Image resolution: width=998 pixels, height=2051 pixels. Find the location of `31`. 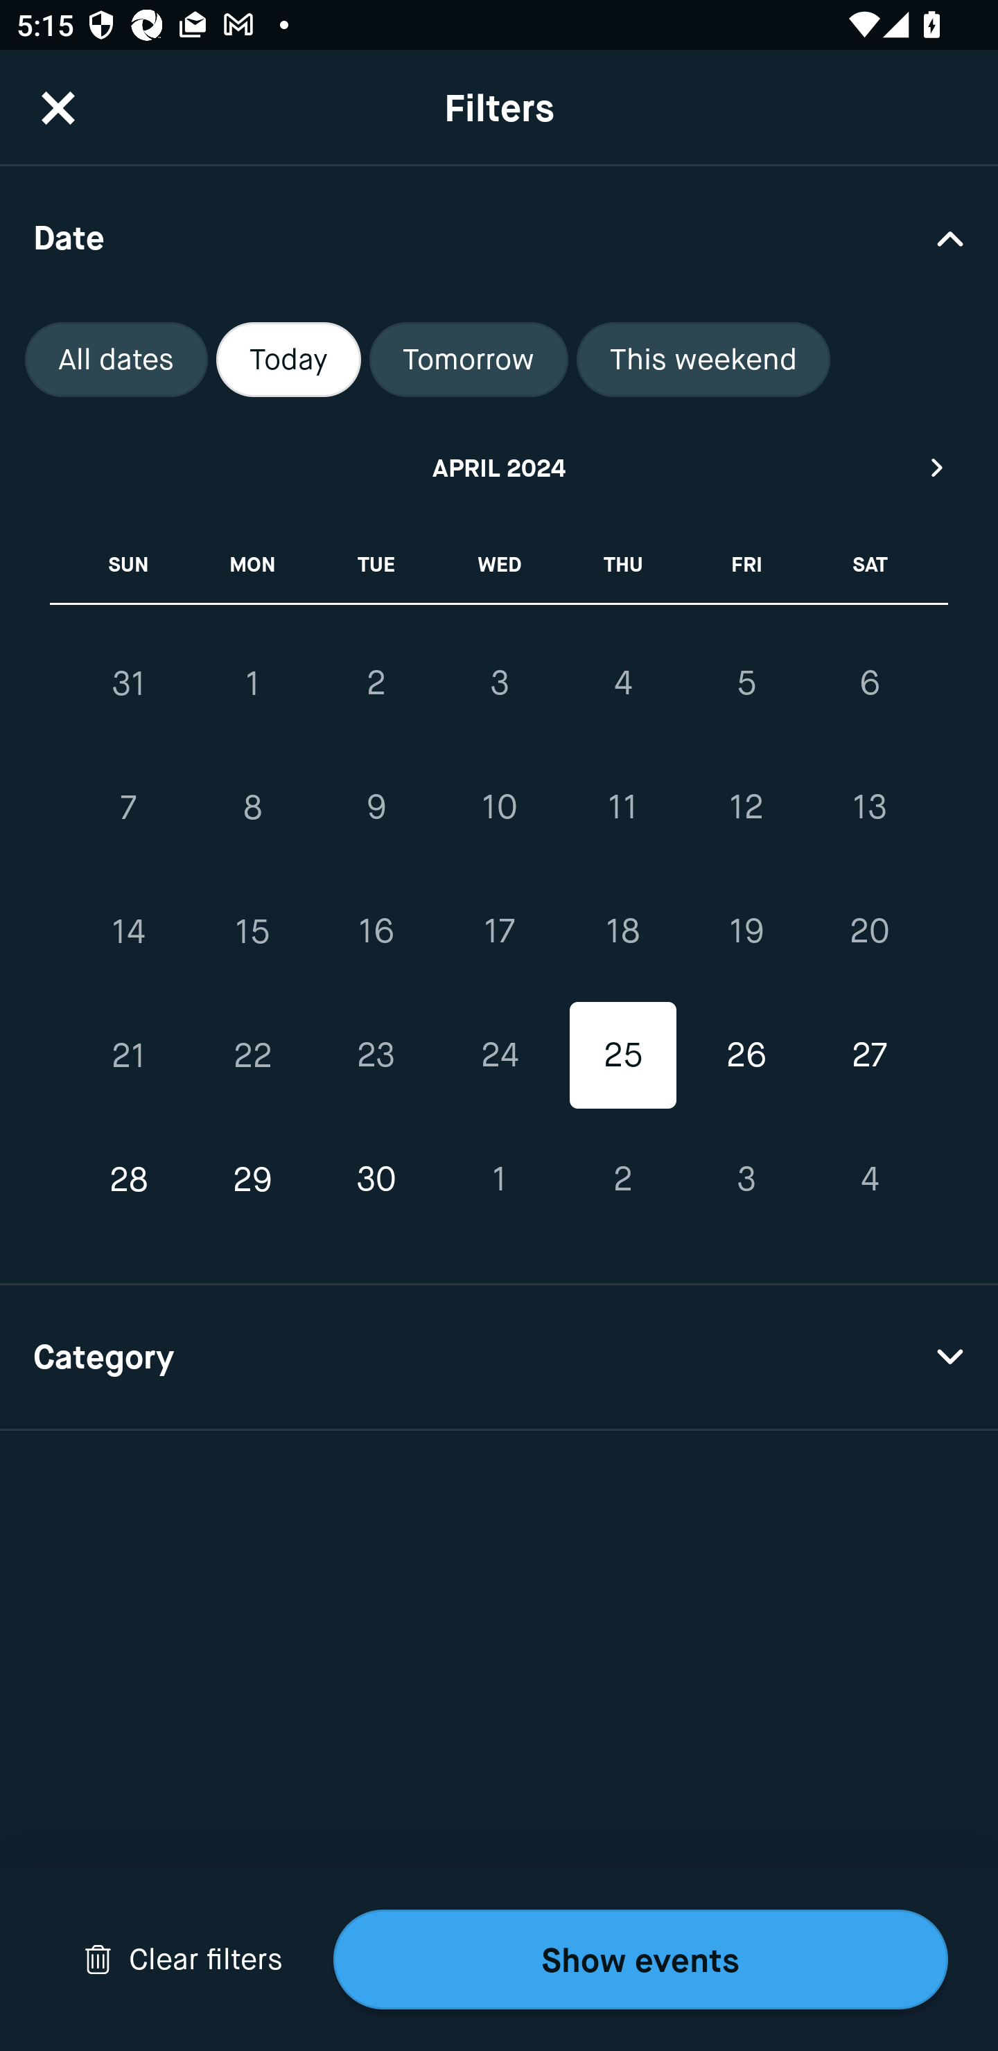

31 is located at coordinates (129, 683).